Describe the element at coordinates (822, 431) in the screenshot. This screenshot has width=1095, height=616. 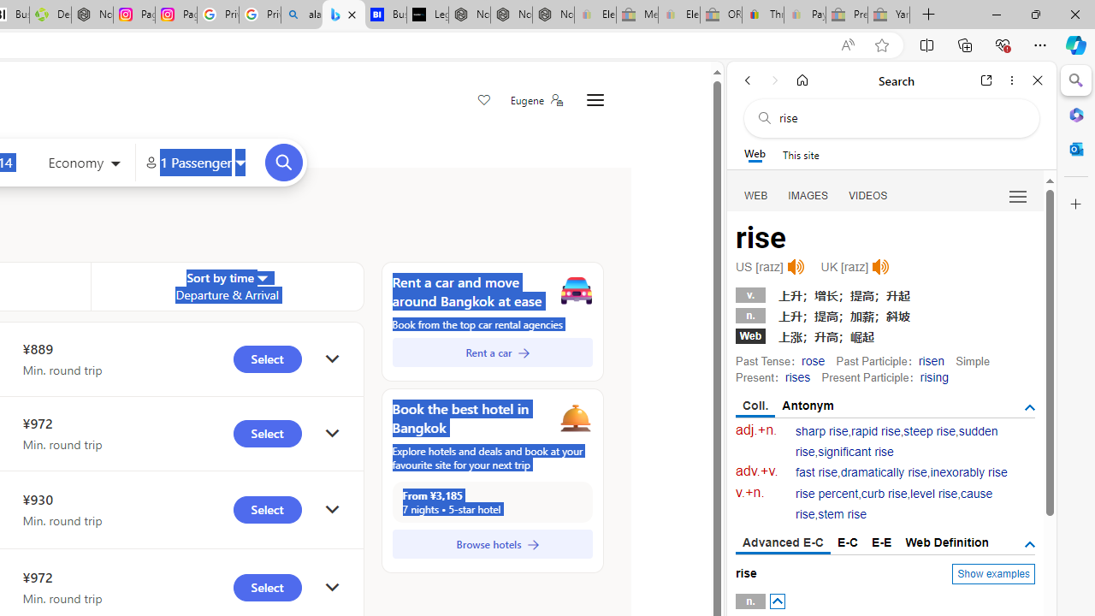
I see `sharp rise` at that location.